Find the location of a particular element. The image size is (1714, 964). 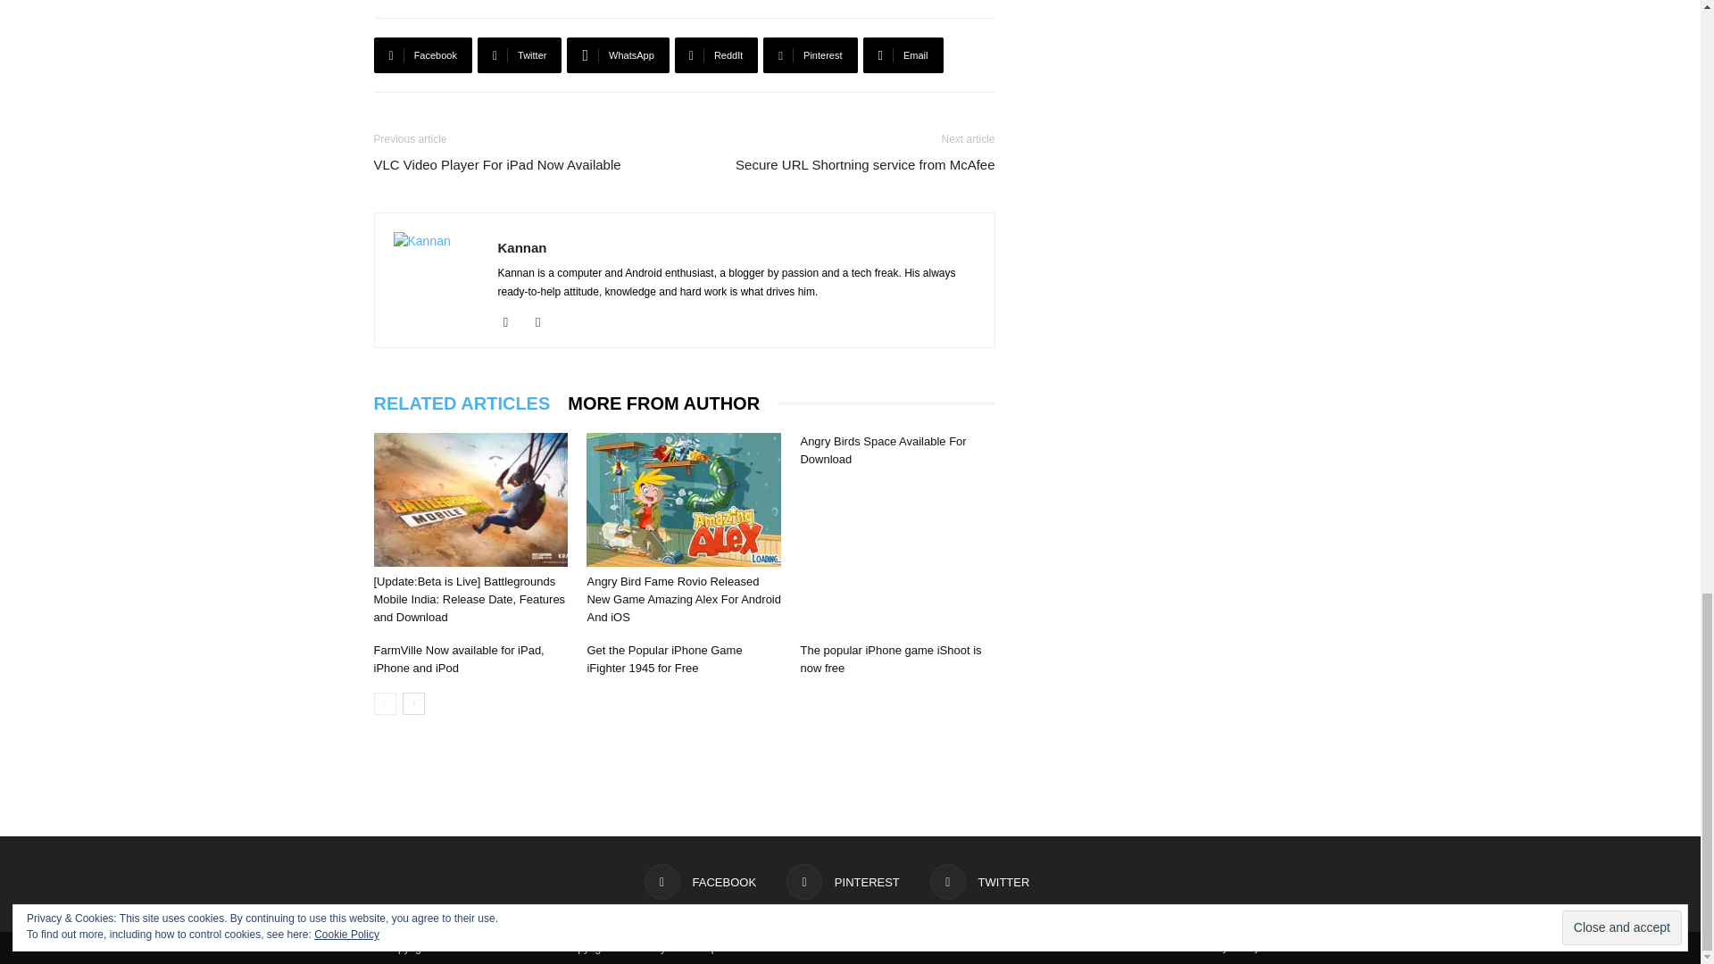

WhatsApp is located at coordinates (618, 55).